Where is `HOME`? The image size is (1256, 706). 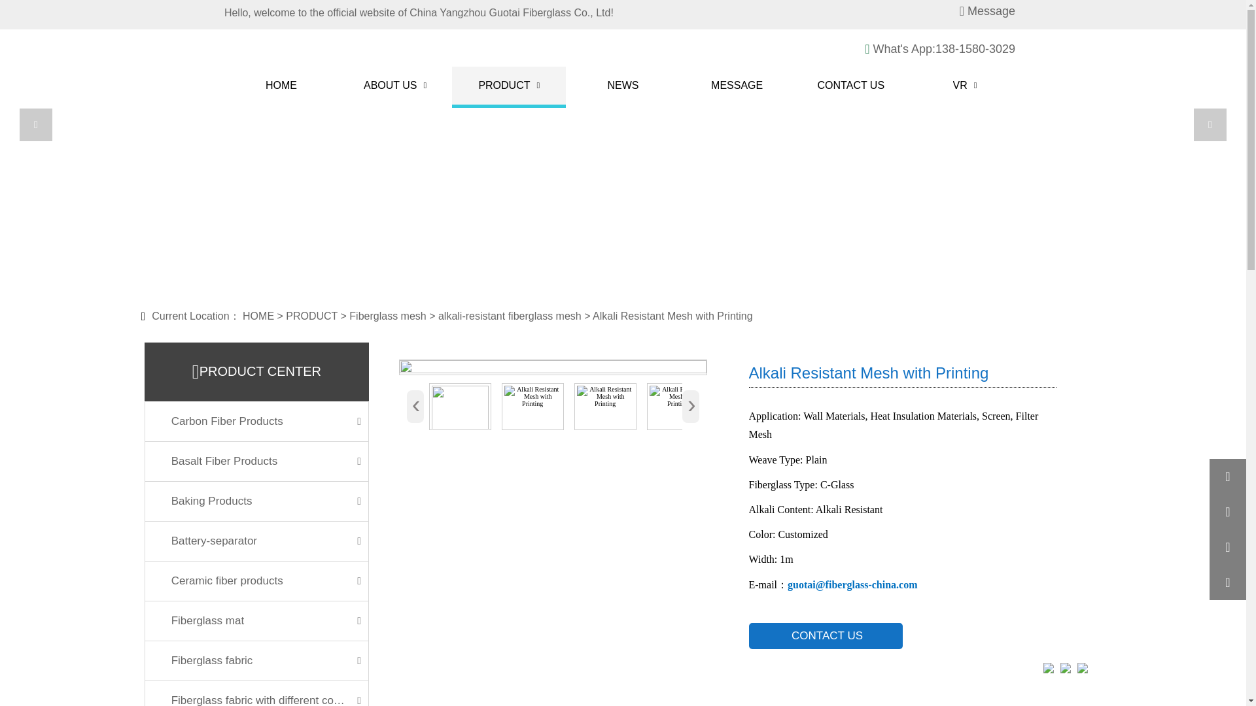 HOME is located at coordinates (281, 85).